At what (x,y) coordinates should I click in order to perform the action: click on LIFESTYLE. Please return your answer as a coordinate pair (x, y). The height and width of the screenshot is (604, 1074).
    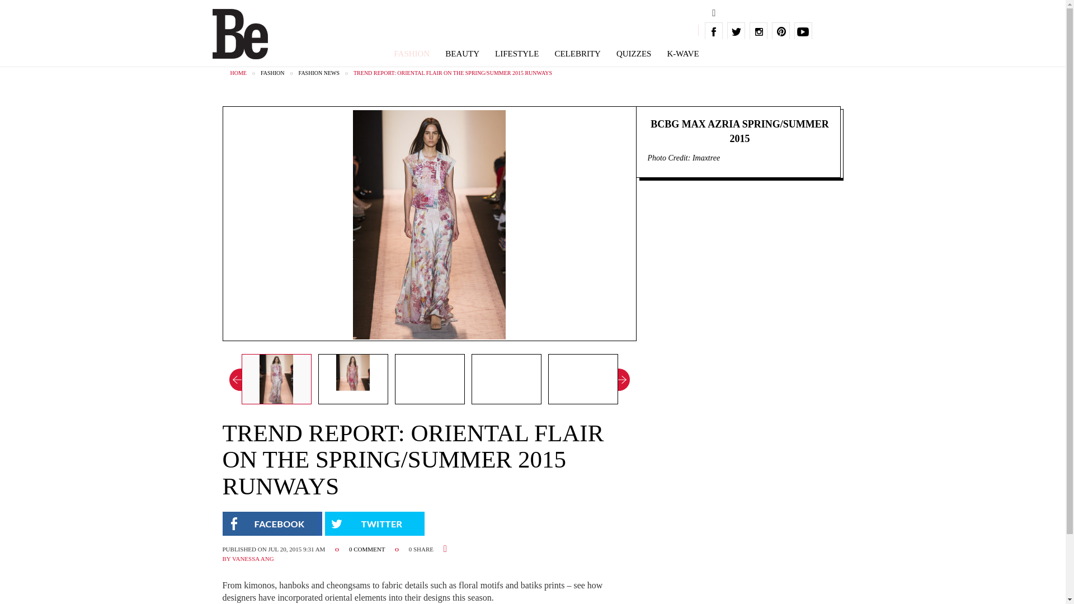
    Looking at the image, I should click on (517, 54).